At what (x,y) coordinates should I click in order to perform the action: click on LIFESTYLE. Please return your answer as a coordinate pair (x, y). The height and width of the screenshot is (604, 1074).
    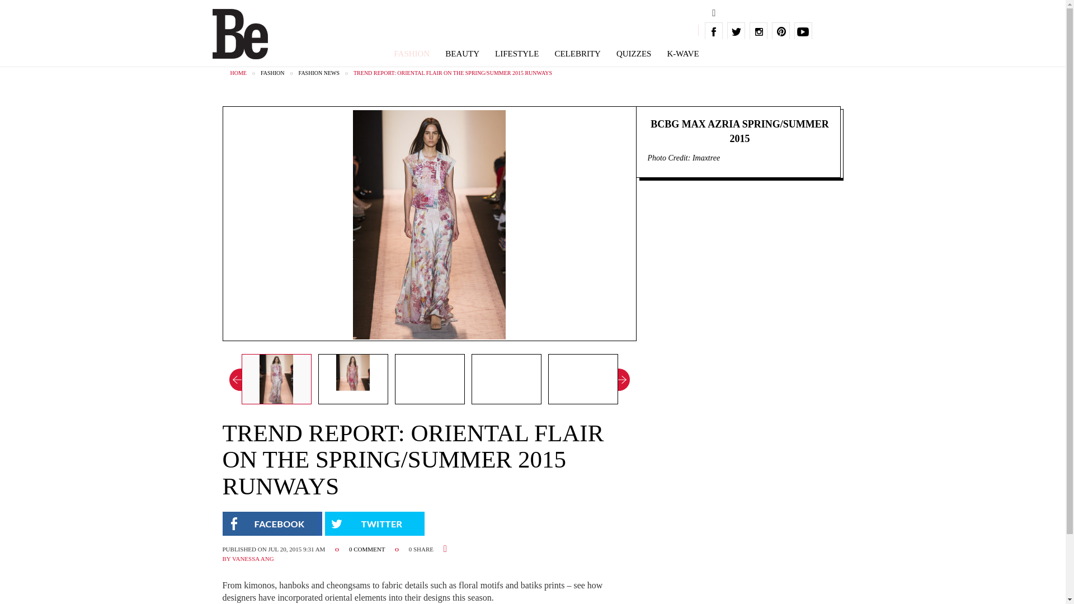
    Looking at the image, I should click on (517, 54).